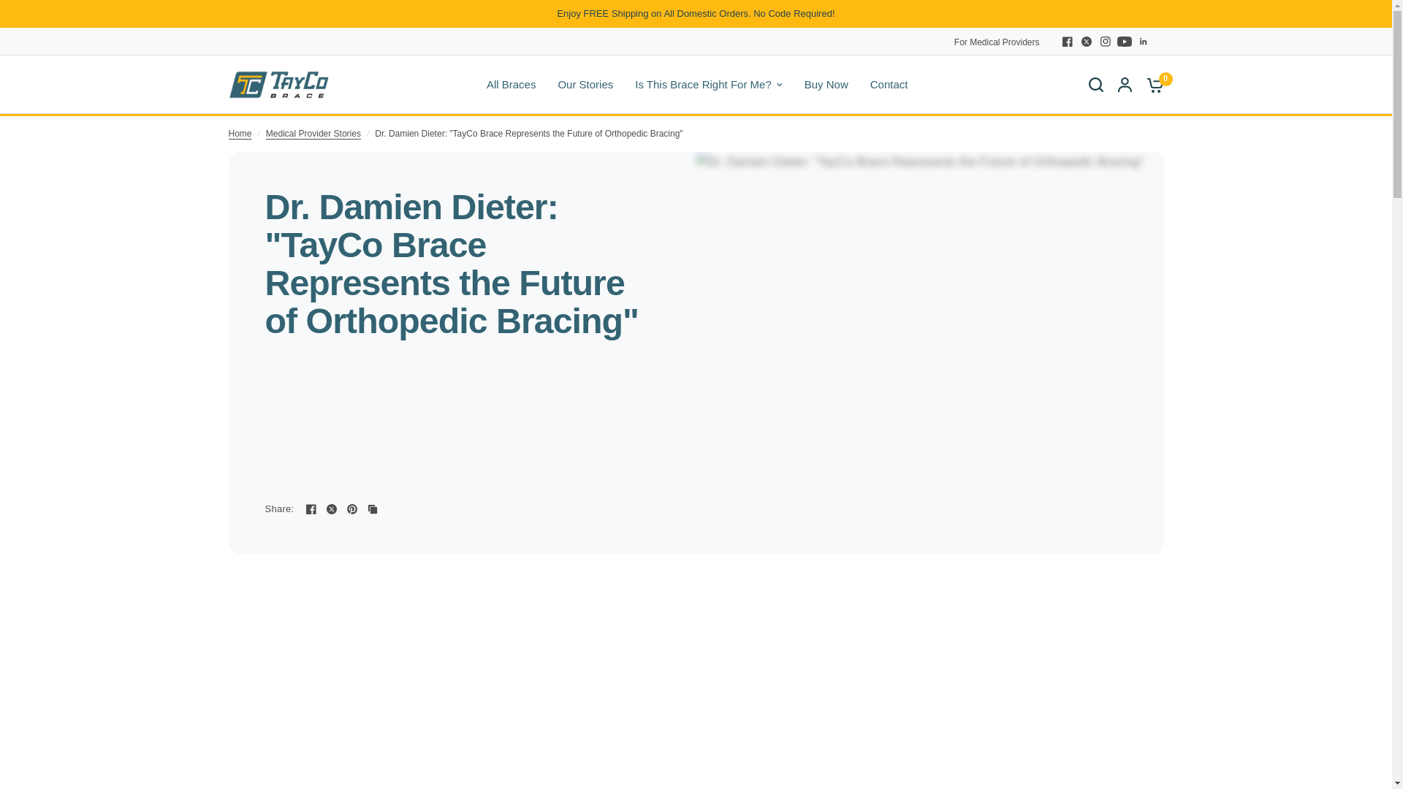  What do you see at coordinates (1067, 42) in the screenshot?
I see `Facebook` at bounding box center [1067, 42].